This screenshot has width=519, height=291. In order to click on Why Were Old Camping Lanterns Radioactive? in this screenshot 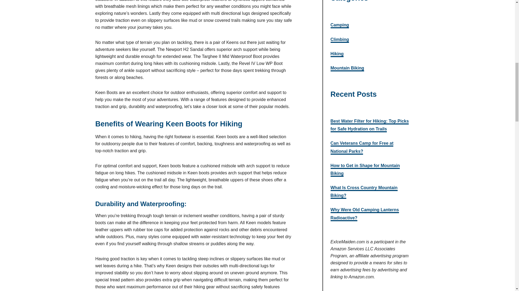, I will do `click(364, 214)`.